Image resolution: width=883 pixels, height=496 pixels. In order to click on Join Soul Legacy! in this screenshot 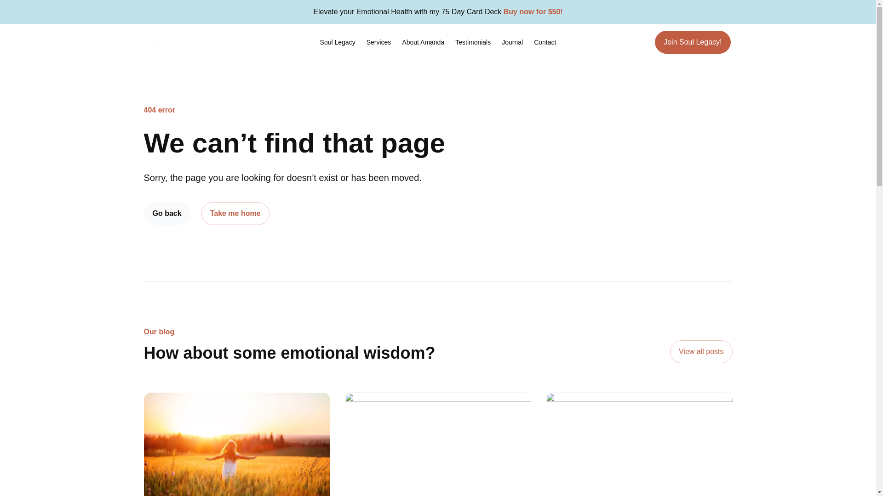, I will do `click(693, 42)`.